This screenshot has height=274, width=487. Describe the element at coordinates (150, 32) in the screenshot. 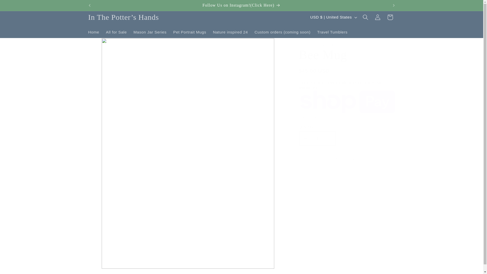

I see `Mason Jar Series` at that location.